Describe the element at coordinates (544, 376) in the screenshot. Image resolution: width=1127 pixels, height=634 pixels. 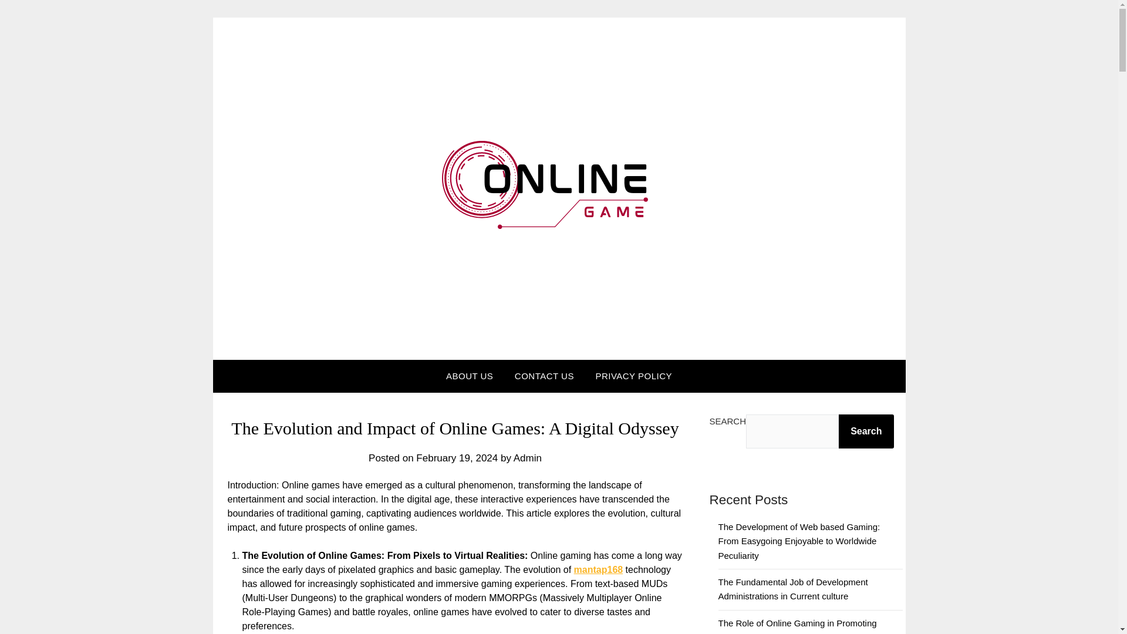
I see `CONTACT US` at that location.